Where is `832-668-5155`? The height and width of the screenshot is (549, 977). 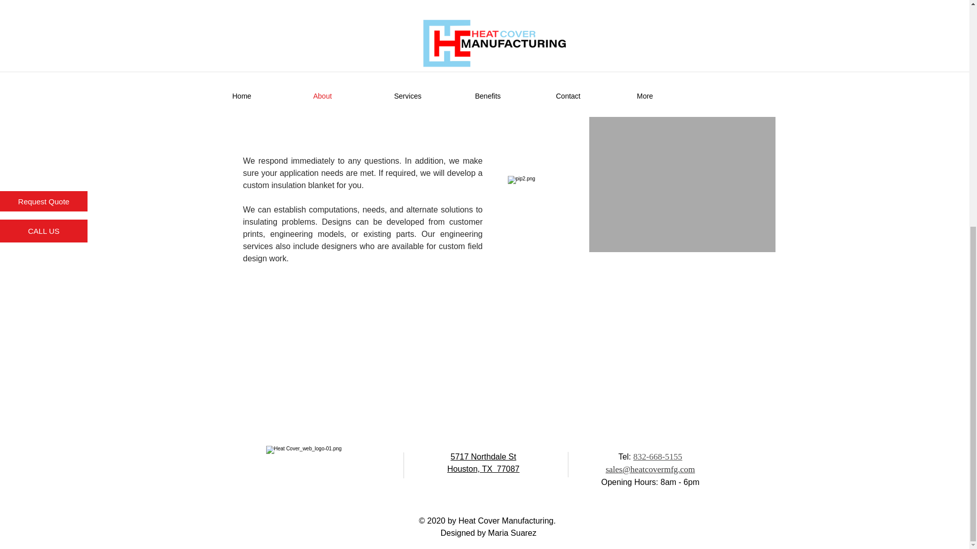 832-668-5155 is located at coordinates (657, 456).